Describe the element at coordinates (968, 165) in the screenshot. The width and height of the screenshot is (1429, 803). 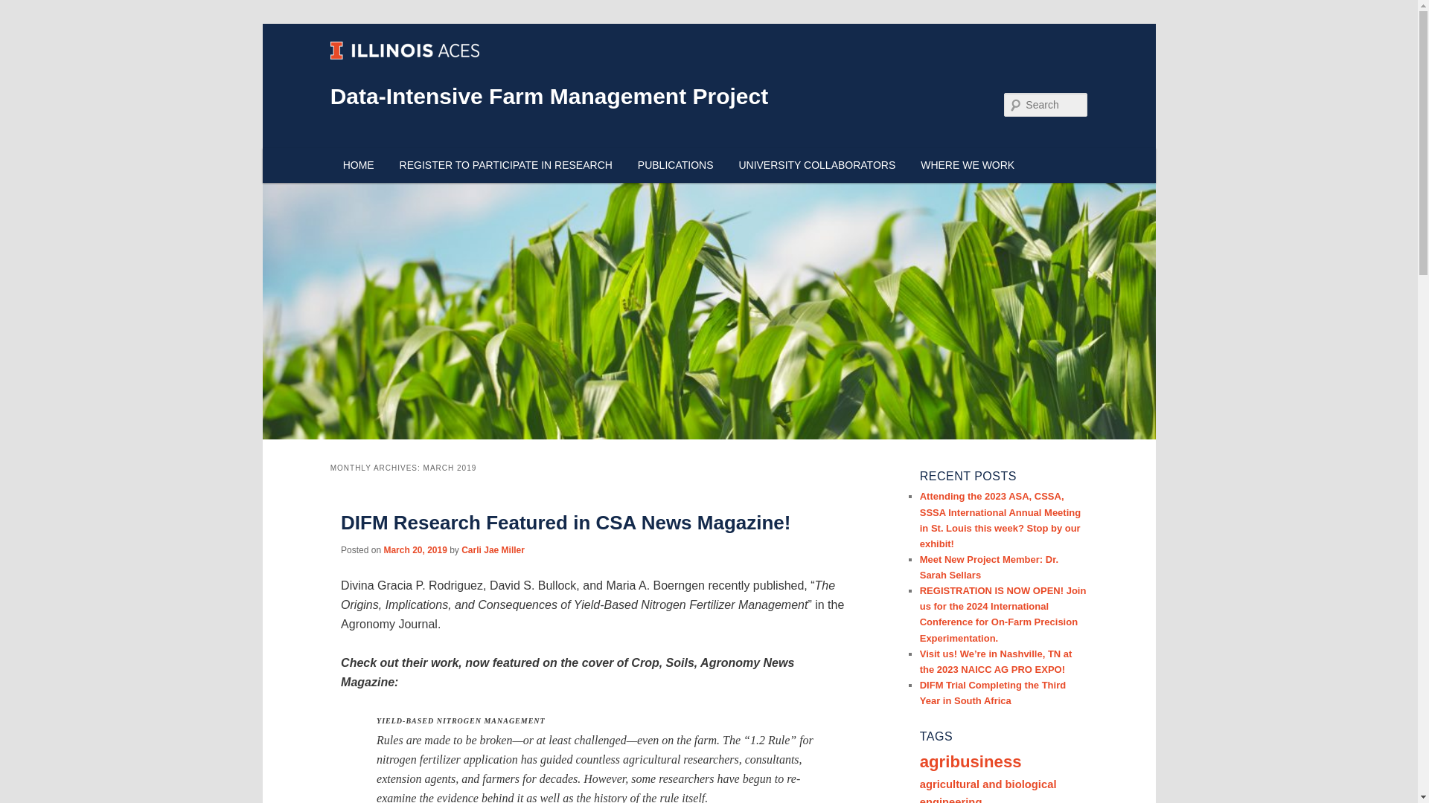
I see `WHERE WE WORK` at that location.